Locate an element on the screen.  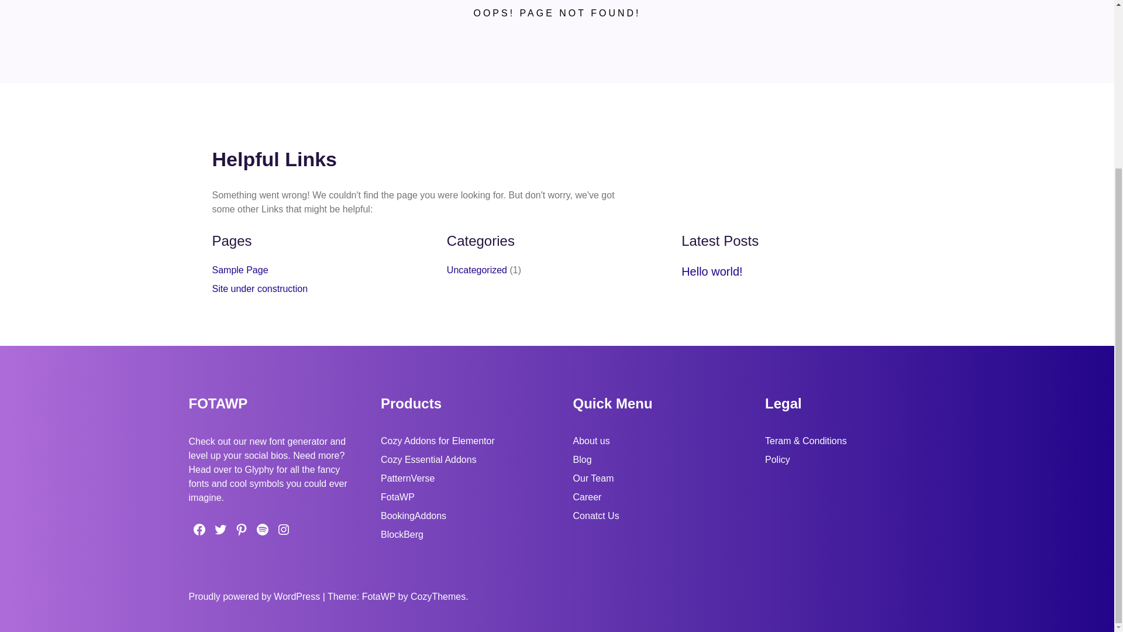
Twitter is located at coordinates (219, 529).